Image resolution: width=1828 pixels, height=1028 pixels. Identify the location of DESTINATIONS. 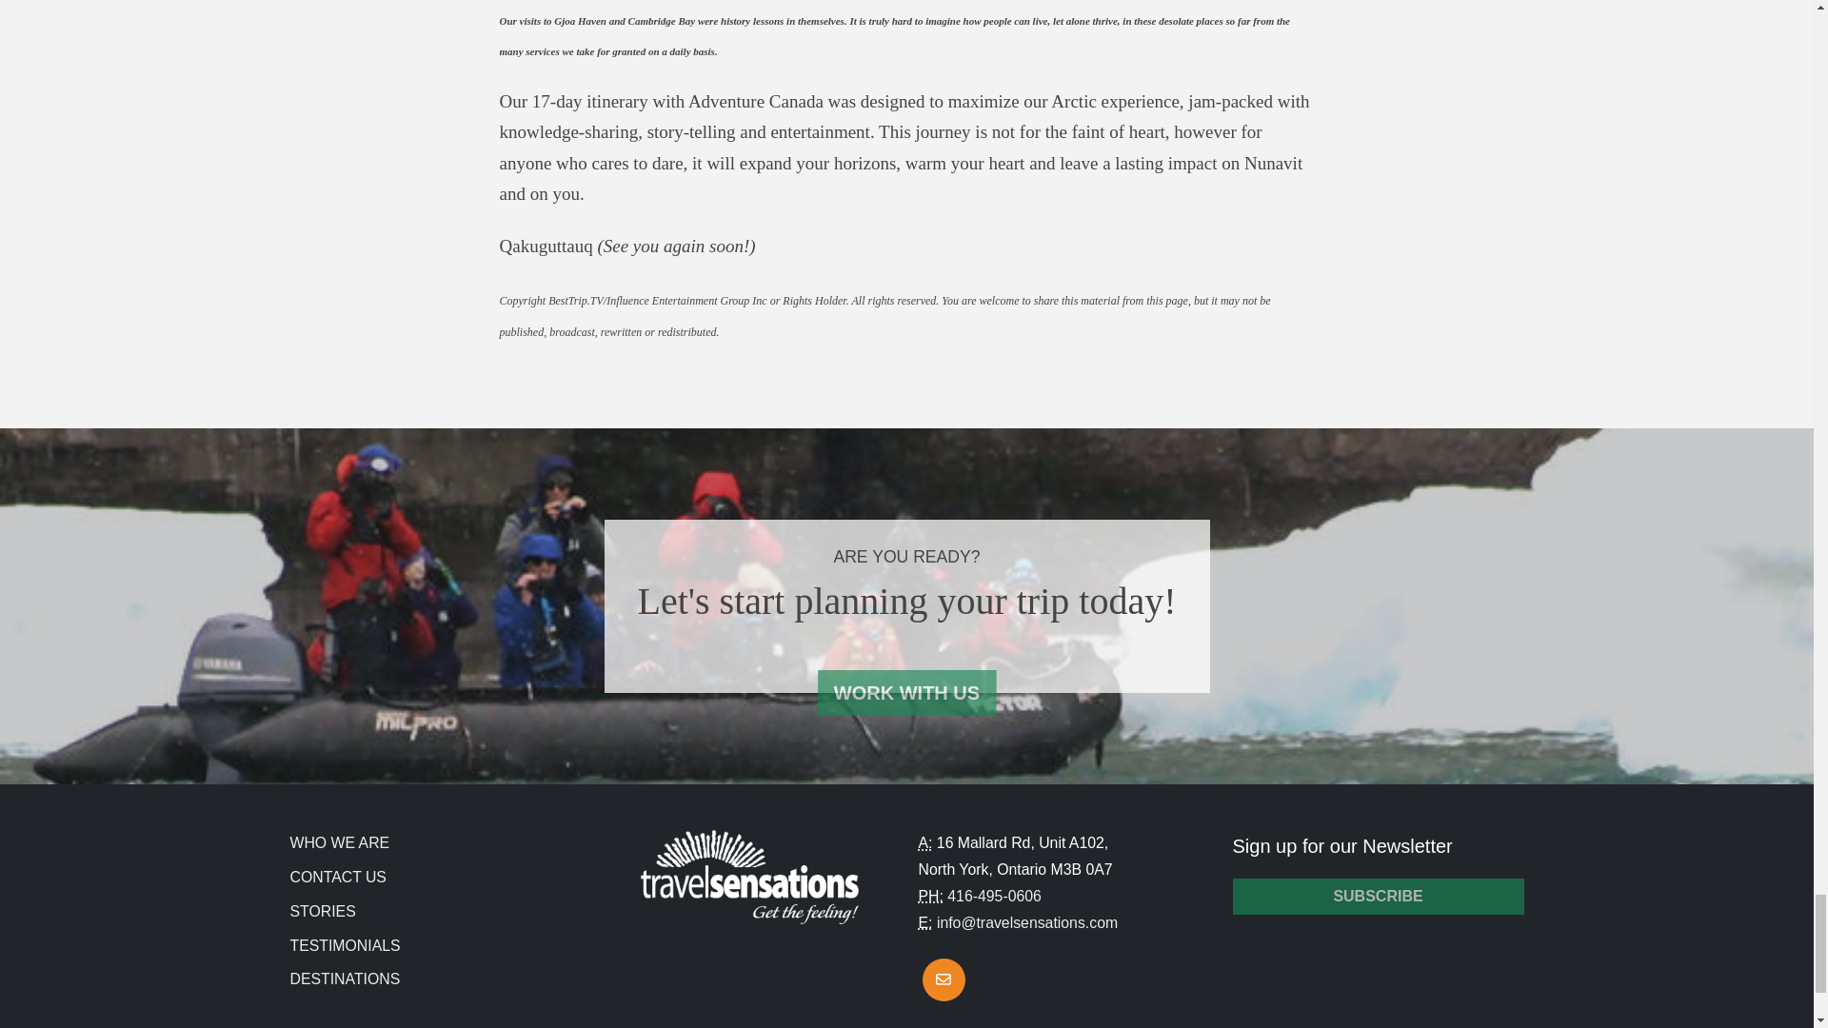
(345, 979).